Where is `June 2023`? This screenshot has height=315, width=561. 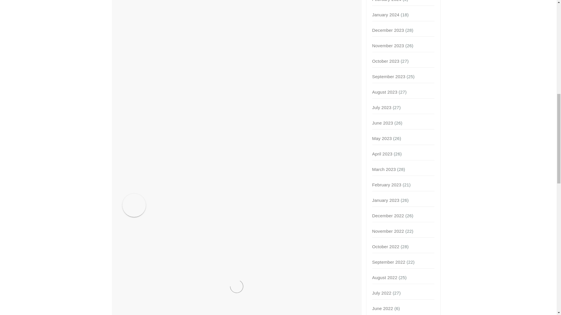
June 2023 is located at coordinates (383, 123).